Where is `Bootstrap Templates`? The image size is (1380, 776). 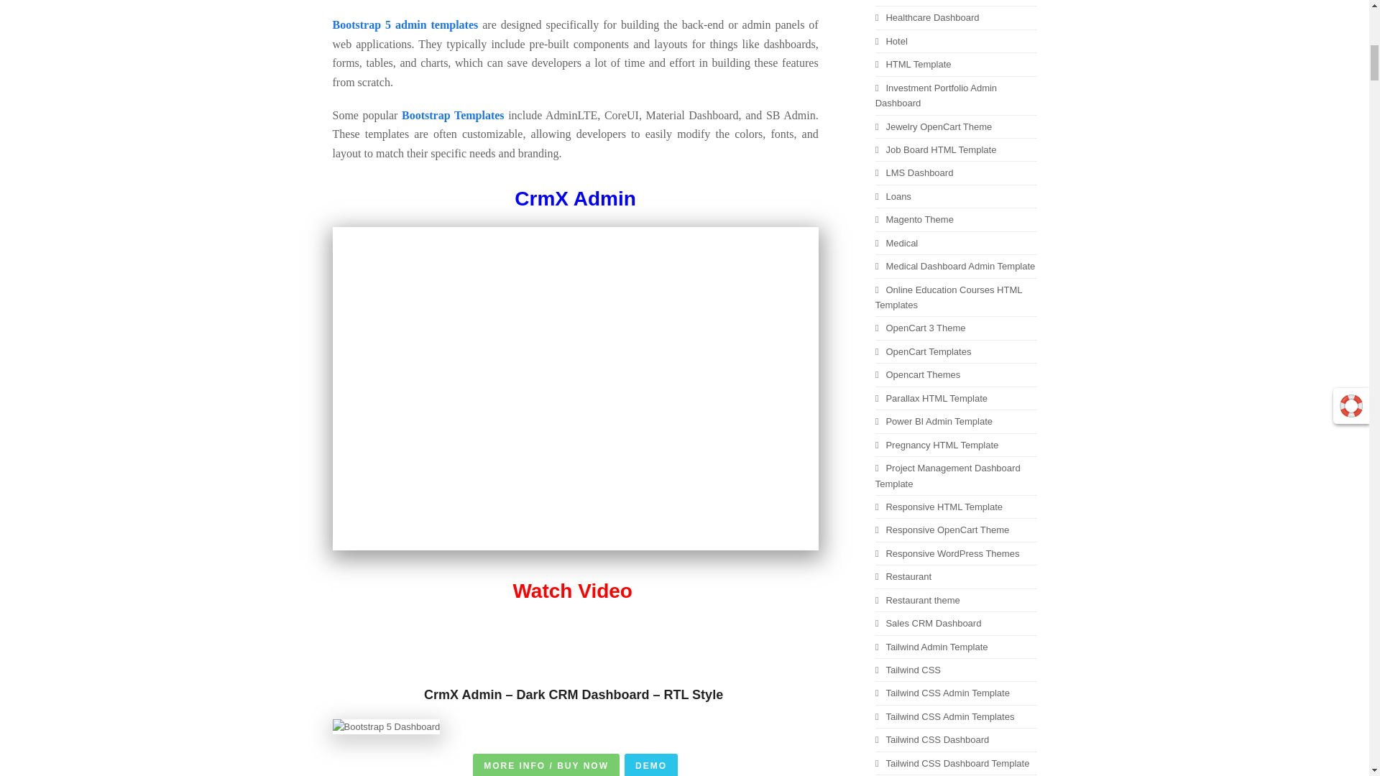
Bootstrap Templates is located at coordinates (453, 115).